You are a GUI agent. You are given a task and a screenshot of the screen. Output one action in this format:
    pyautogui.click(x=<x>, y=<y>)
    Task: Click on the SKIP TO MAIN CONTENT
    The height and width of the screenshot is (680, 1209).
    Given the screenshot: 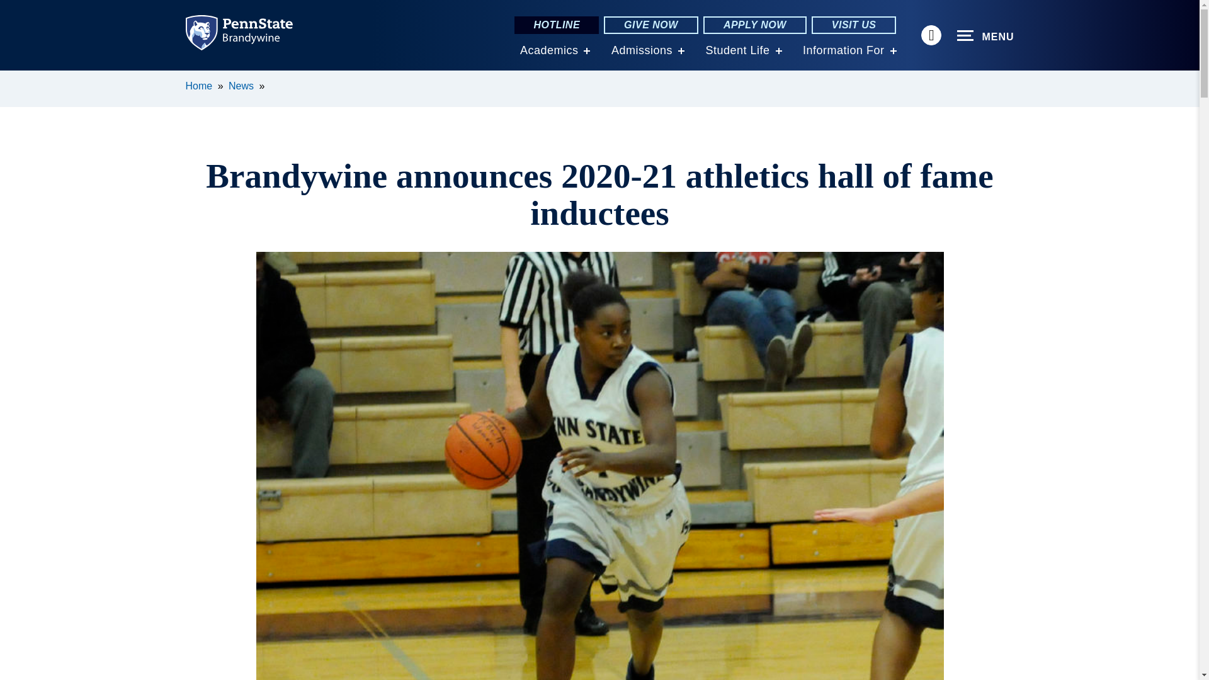 What is the action you would take?
    pyautogui.click(x=16, y=79)
    